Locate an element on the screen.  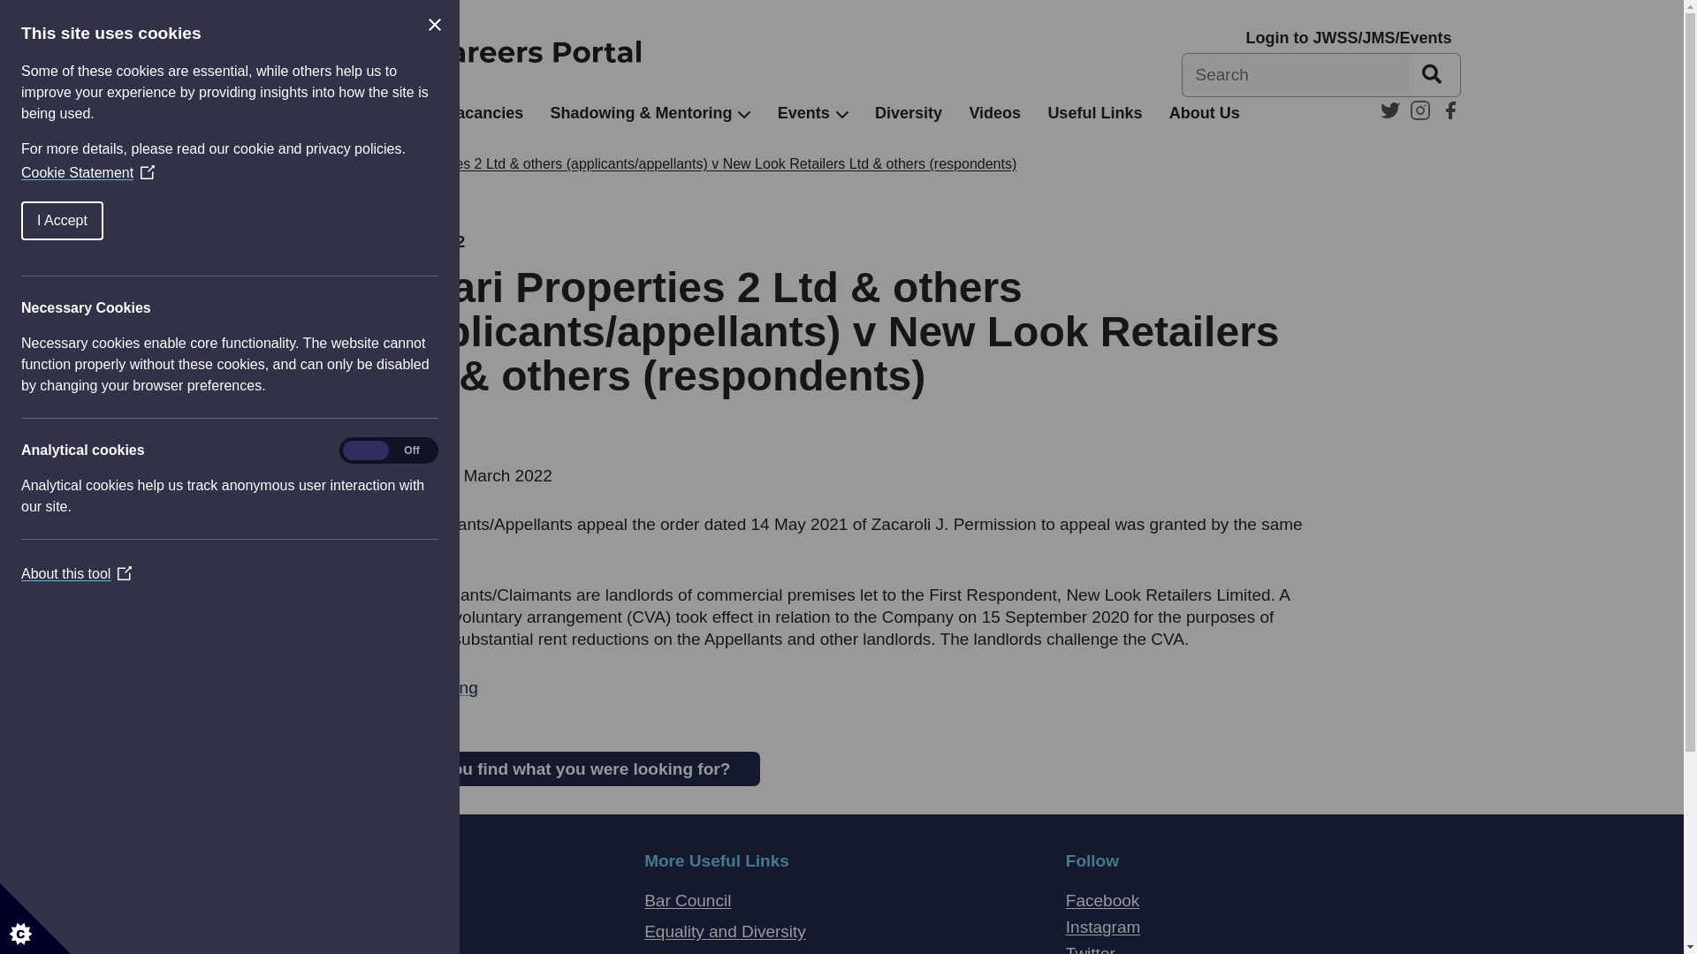
Skip to main content is located at coordinates (13, 9).